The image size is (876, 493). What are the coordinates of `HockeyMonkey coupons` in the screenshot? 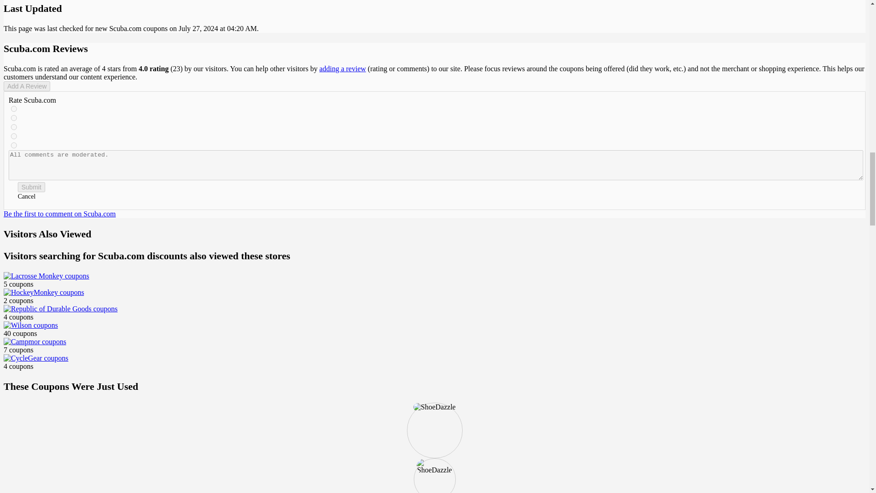 It's located at (44, 292).